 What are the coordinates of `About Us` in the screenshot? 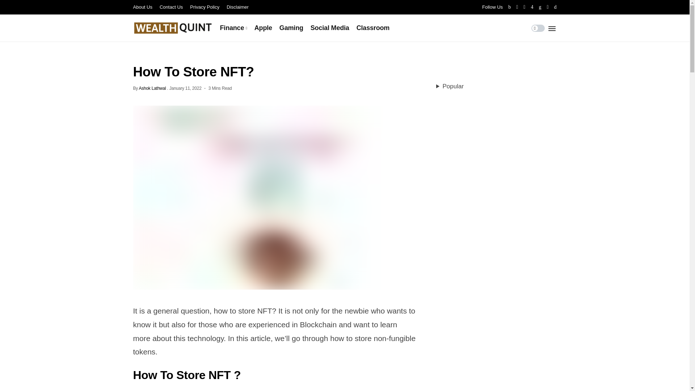 It's located at (143, 7).